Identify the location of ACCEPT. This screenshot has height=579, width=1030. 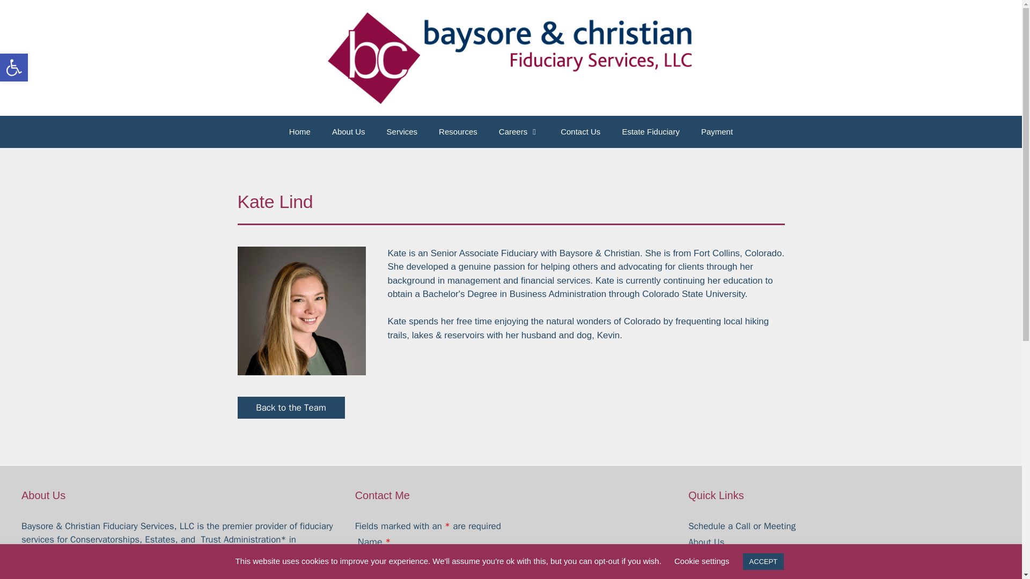
(763, 561).